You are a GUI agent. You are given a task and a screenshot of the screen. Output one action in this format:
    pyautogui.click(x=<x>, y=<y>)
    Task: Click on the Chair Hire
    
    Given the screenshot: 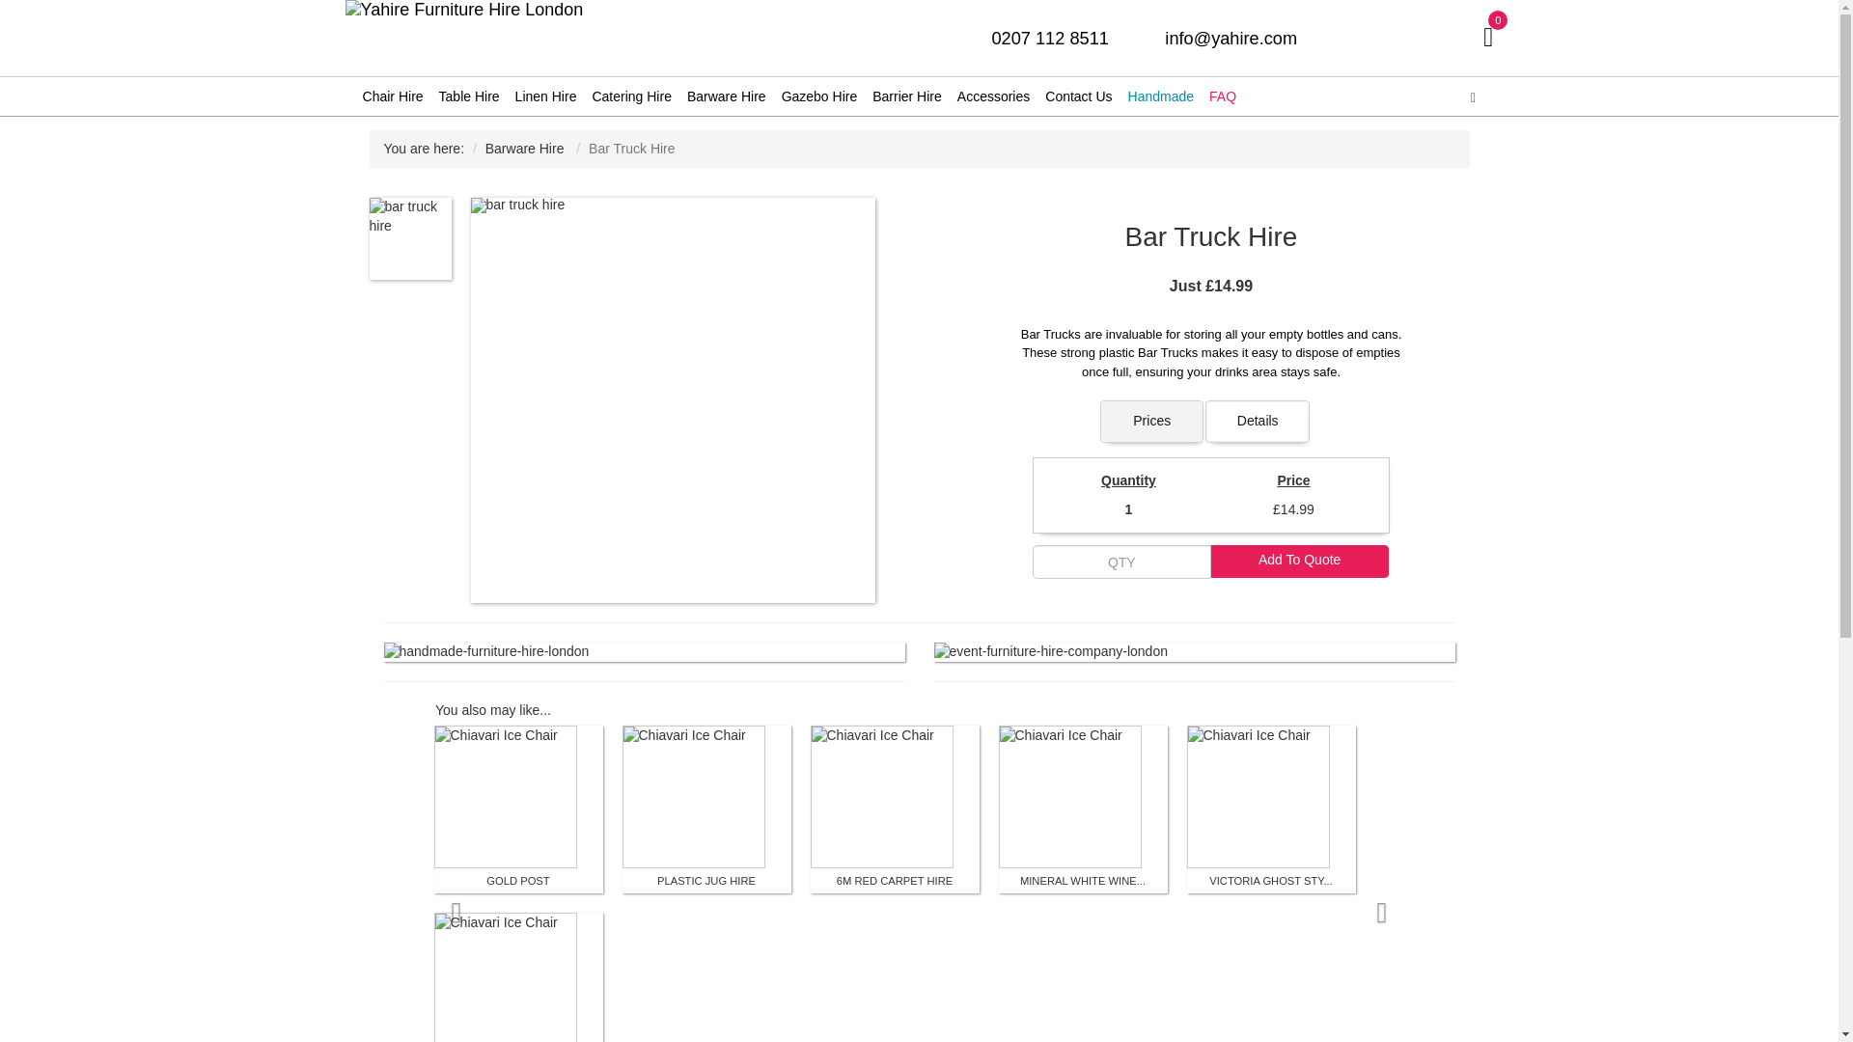 What is the action you would take?
    pyautogui.click(x=394, y=96)
    